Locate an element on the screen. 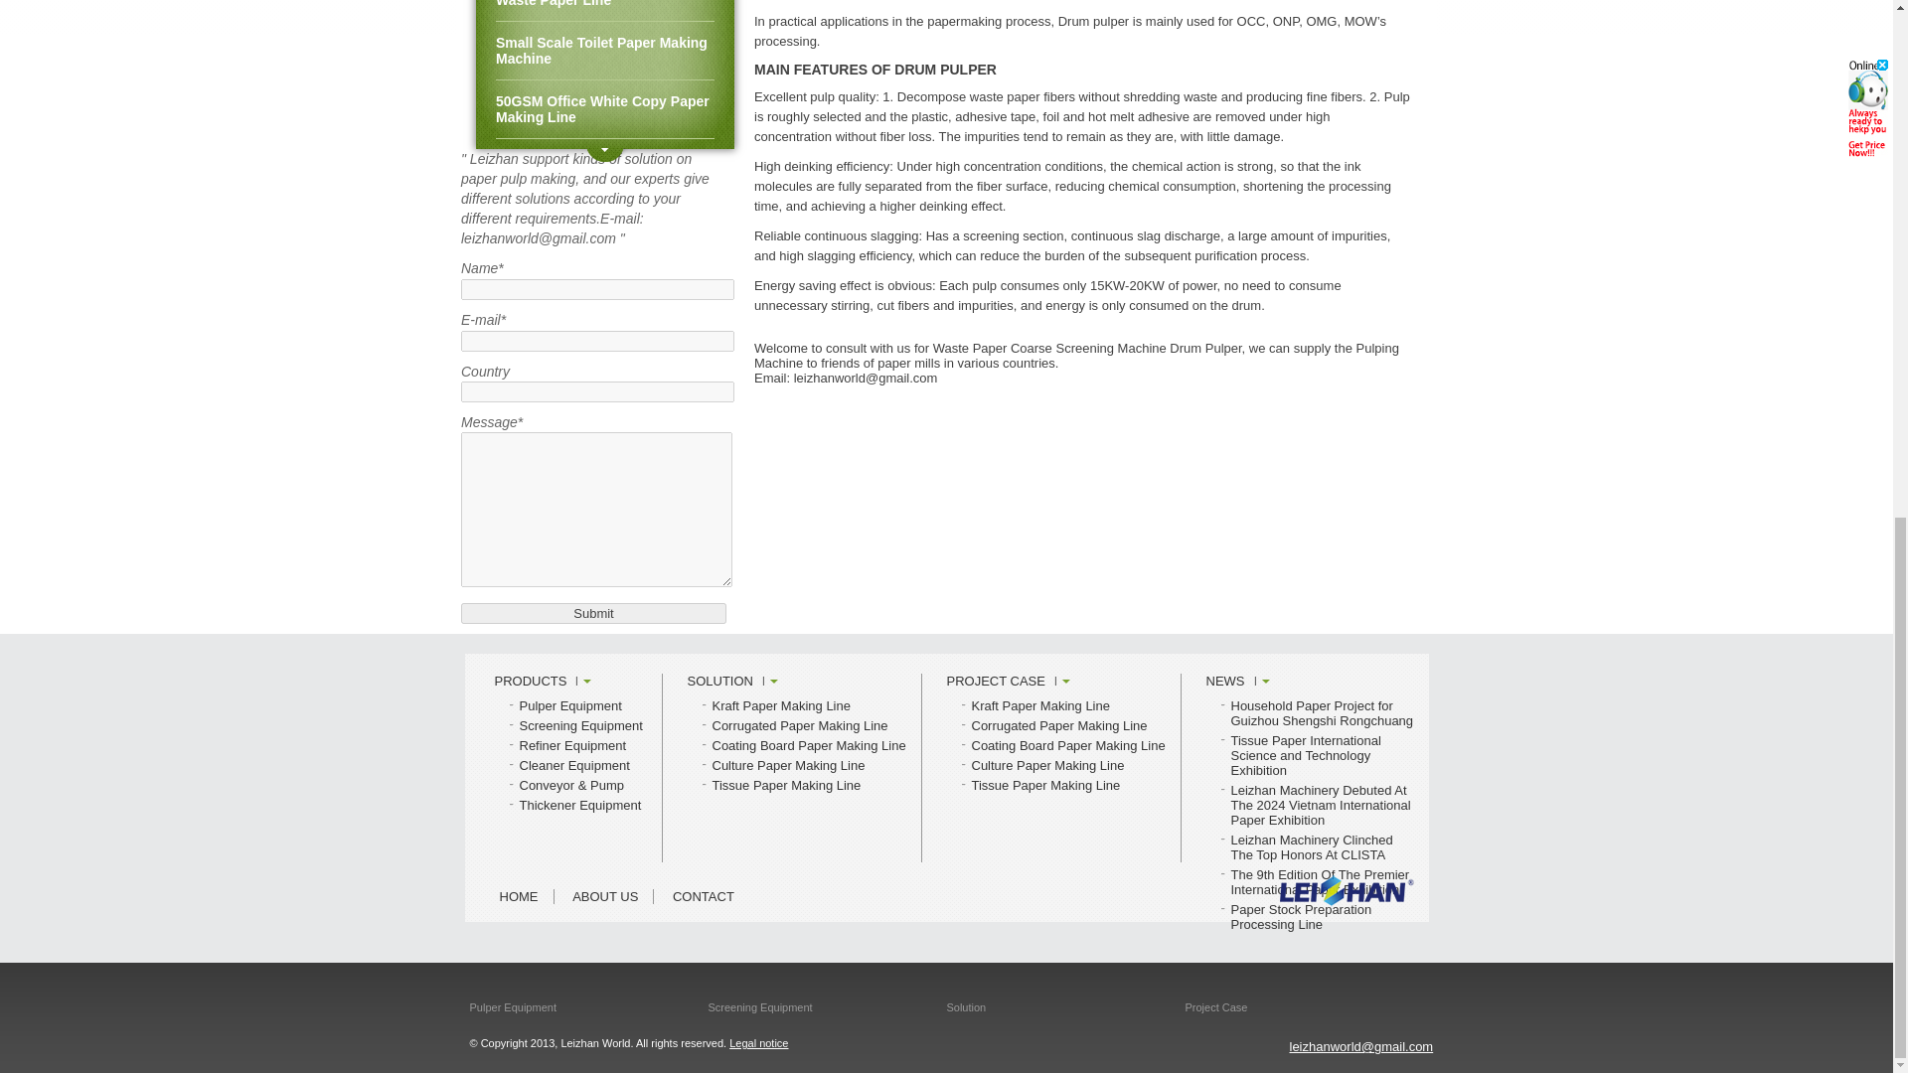  50GSM Office White Copy Paper Making Line is located at coordinates (604, 109).